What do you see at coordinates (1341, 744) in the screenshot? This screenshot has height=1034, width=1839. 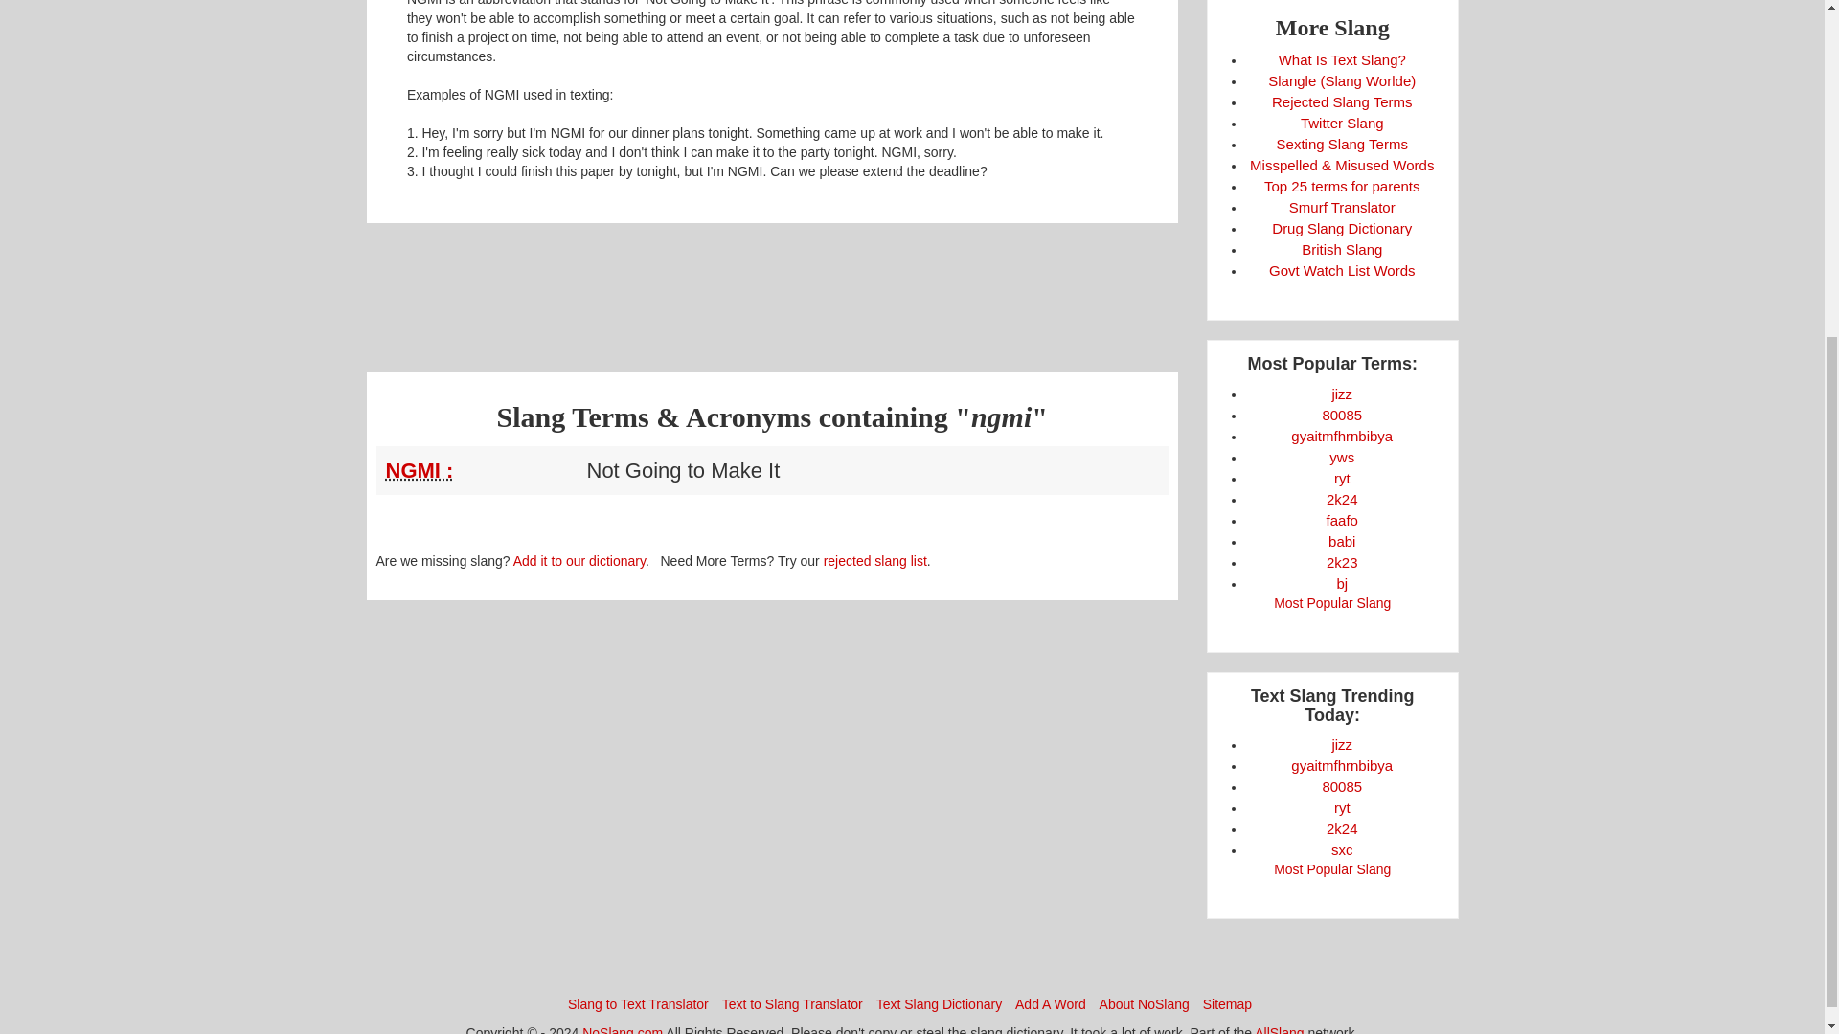 I see `semen` at bounding box center [1341, 744].